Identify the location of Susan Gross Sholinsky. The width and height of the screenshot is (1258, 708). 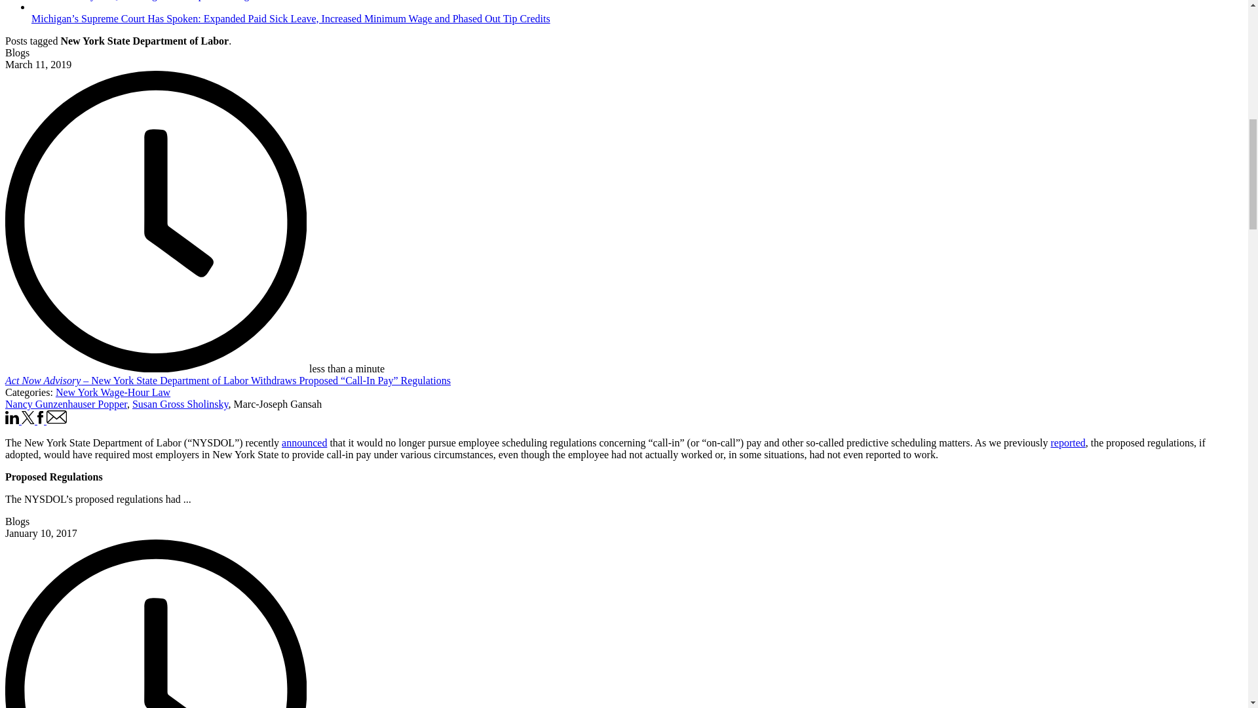
(180, 404).